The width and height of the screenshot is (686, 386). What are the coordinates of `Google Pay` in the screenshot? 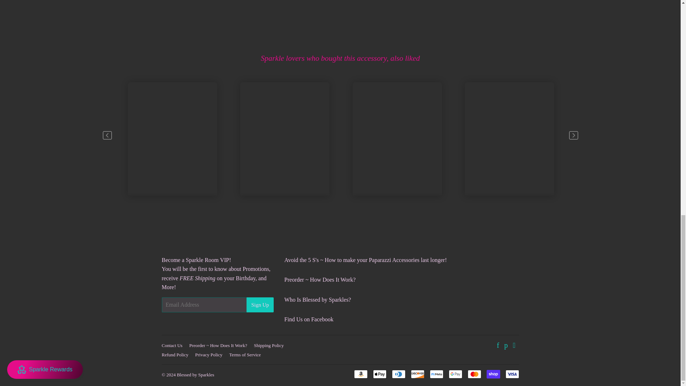 It's located at (455, 374).